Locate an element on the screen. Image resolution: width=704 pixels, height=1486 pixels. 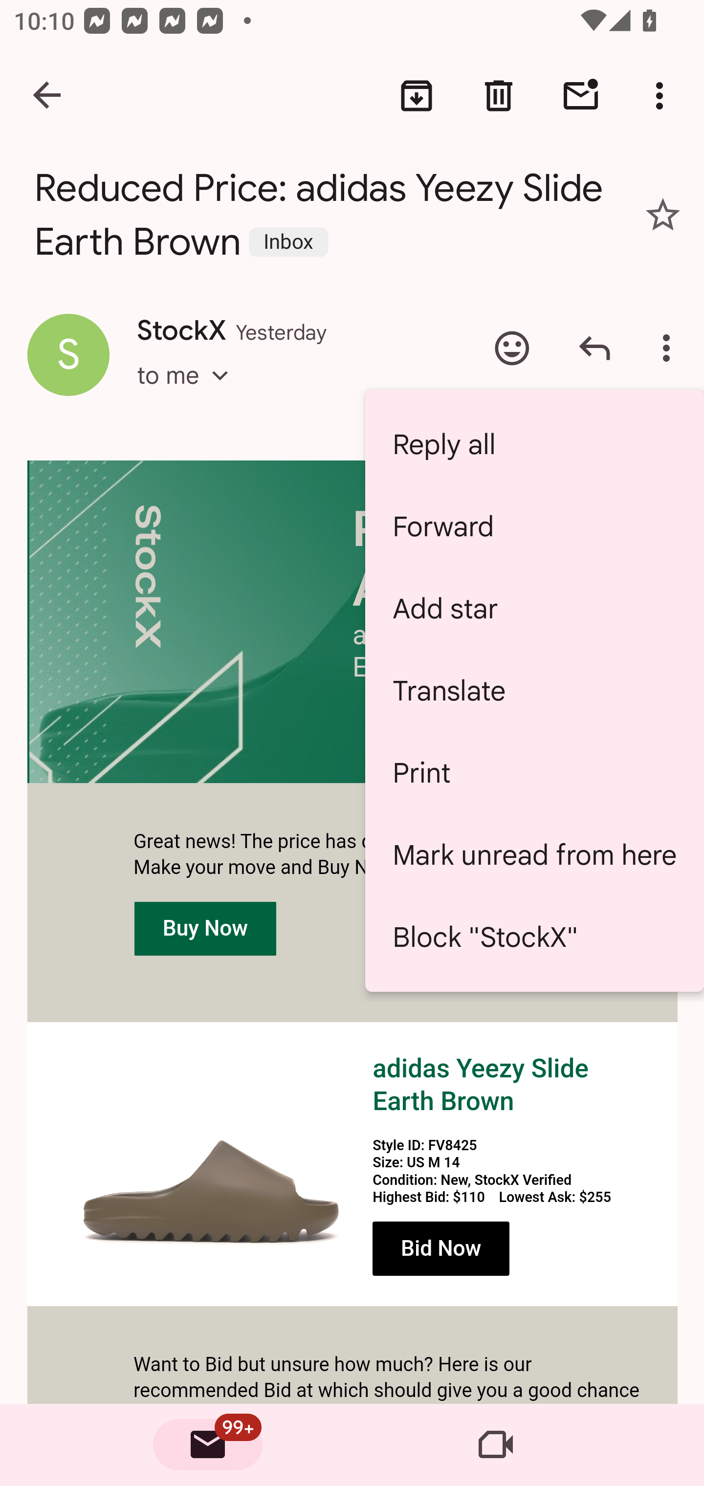
Print is located at coordinates (535, 772).